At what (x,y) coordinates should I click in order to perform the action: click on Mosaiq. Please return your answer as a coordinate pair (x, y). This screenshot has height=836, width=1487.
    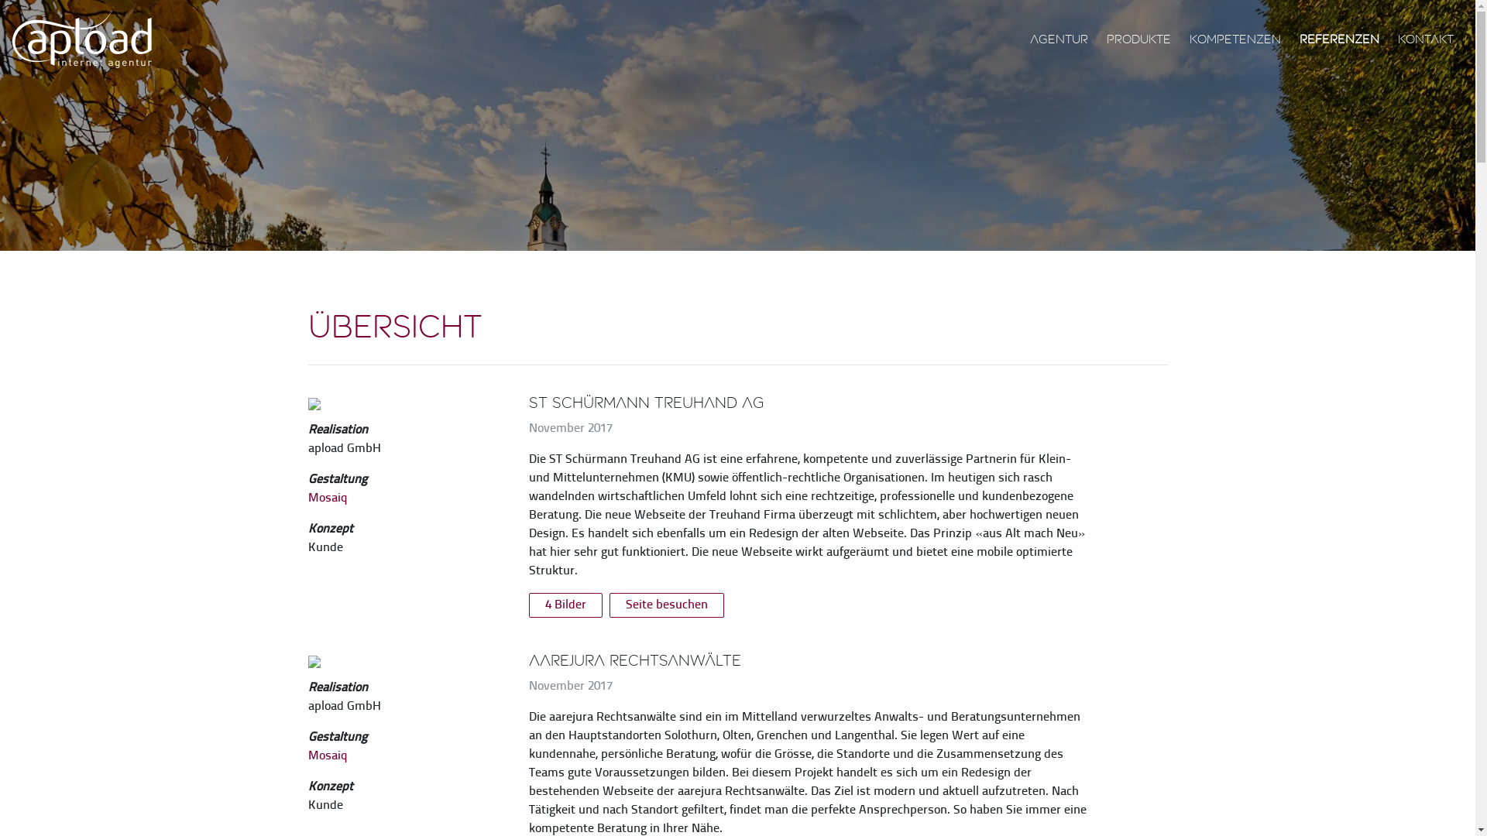
    Looking at the image, I should click on (328, 499).